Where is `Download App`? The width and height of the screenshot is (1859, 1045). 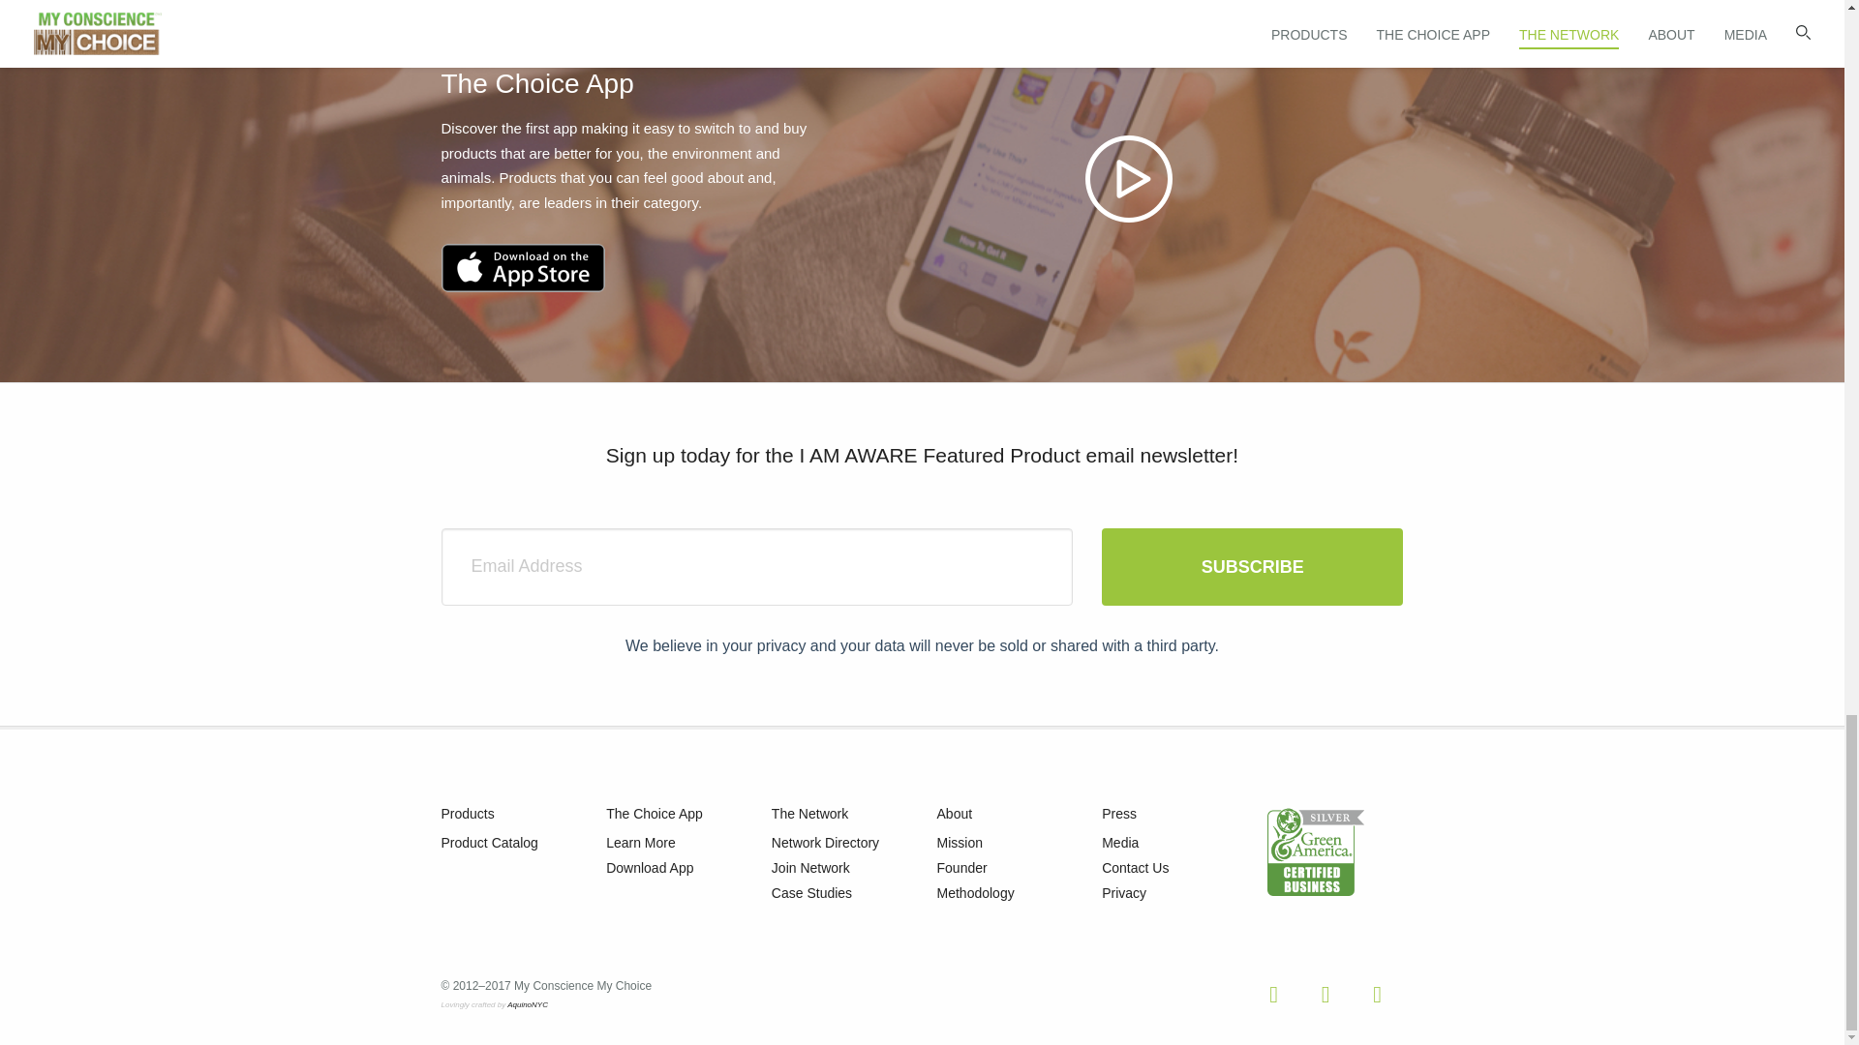
Download App is located at coordinates (649, 867).